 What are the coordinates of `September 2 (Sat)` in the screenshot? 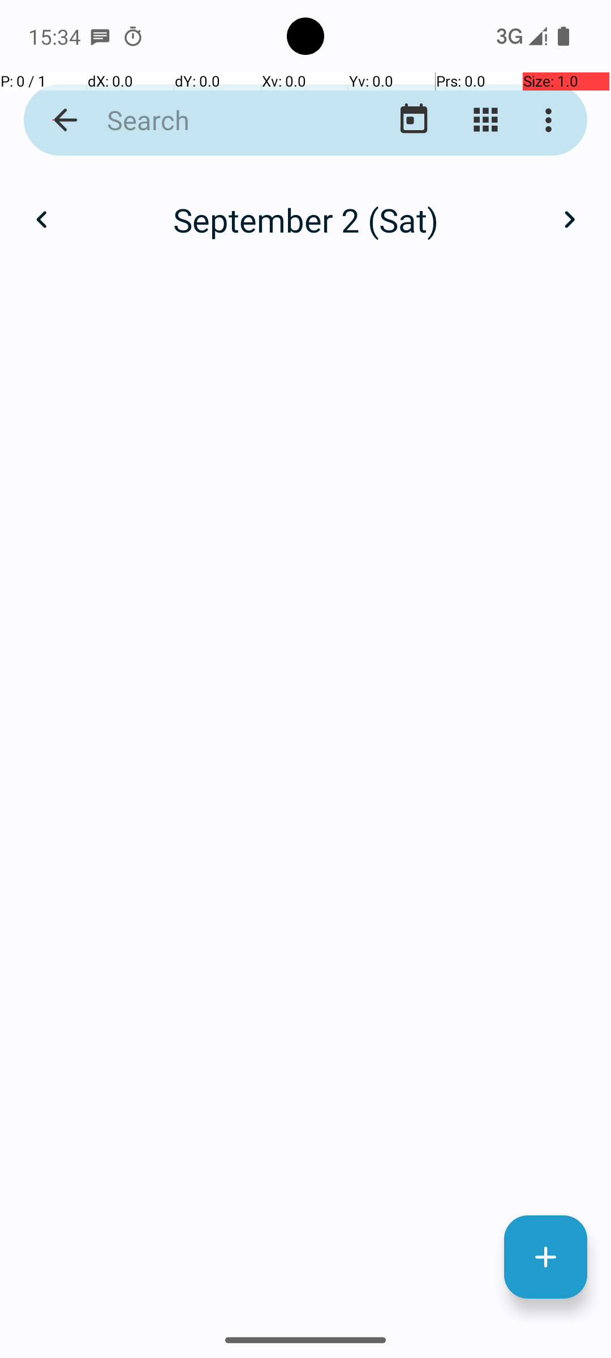 It's located at (305, 220).